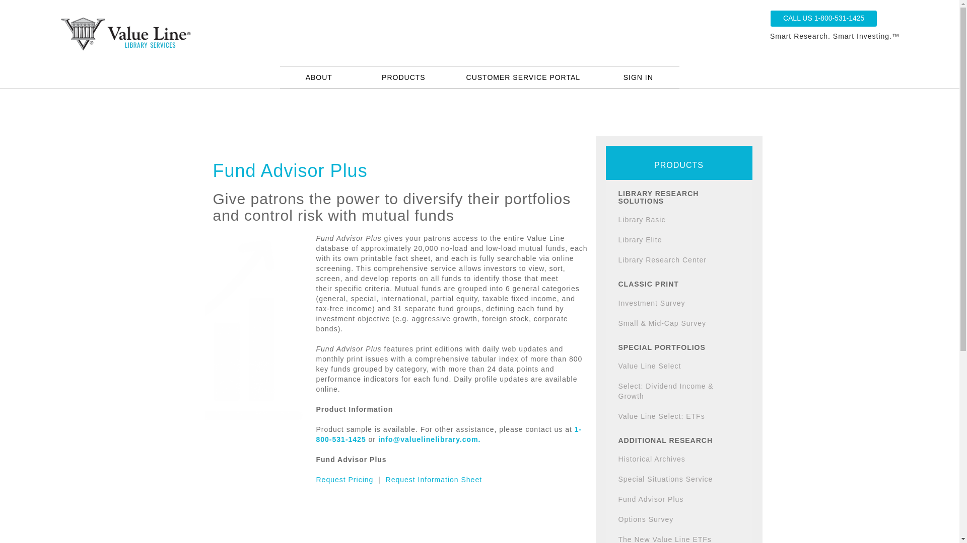 The image size is (967, 543). I want to click on ABOUT, so click(319, 77).